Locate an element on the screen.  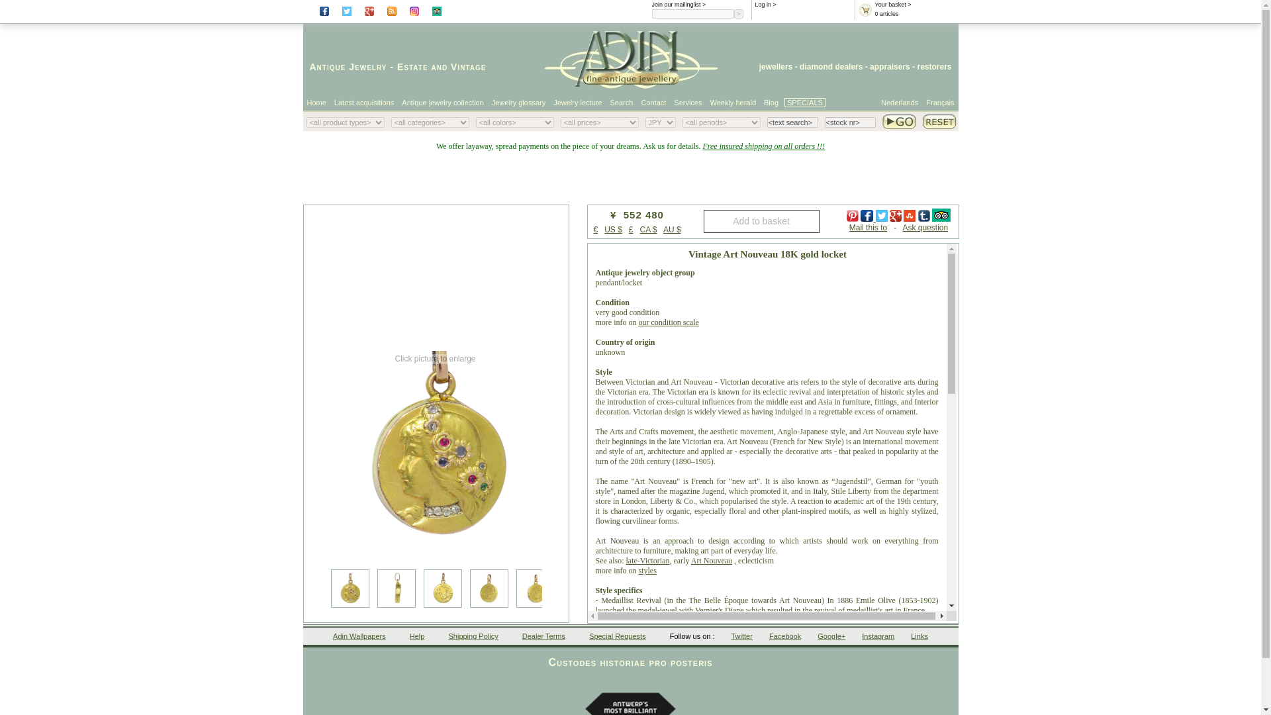
Nederlands is located at coordinates (900, 102).